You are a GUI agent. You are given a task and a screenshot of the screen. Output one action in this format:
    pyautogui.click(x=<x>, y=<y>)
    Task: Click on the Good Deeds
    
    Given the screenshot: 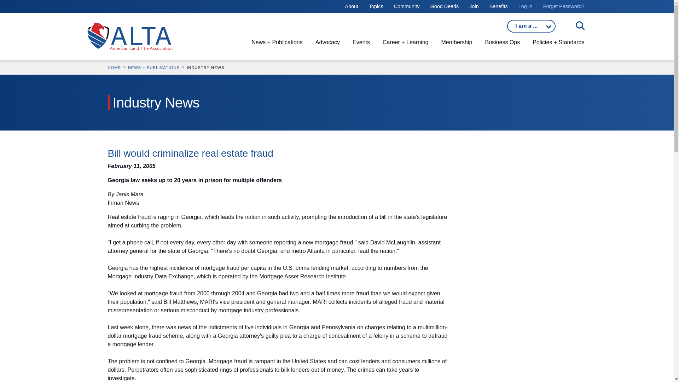 What is the action you would take?
    pyautogui.click(x=444, y=6)
    